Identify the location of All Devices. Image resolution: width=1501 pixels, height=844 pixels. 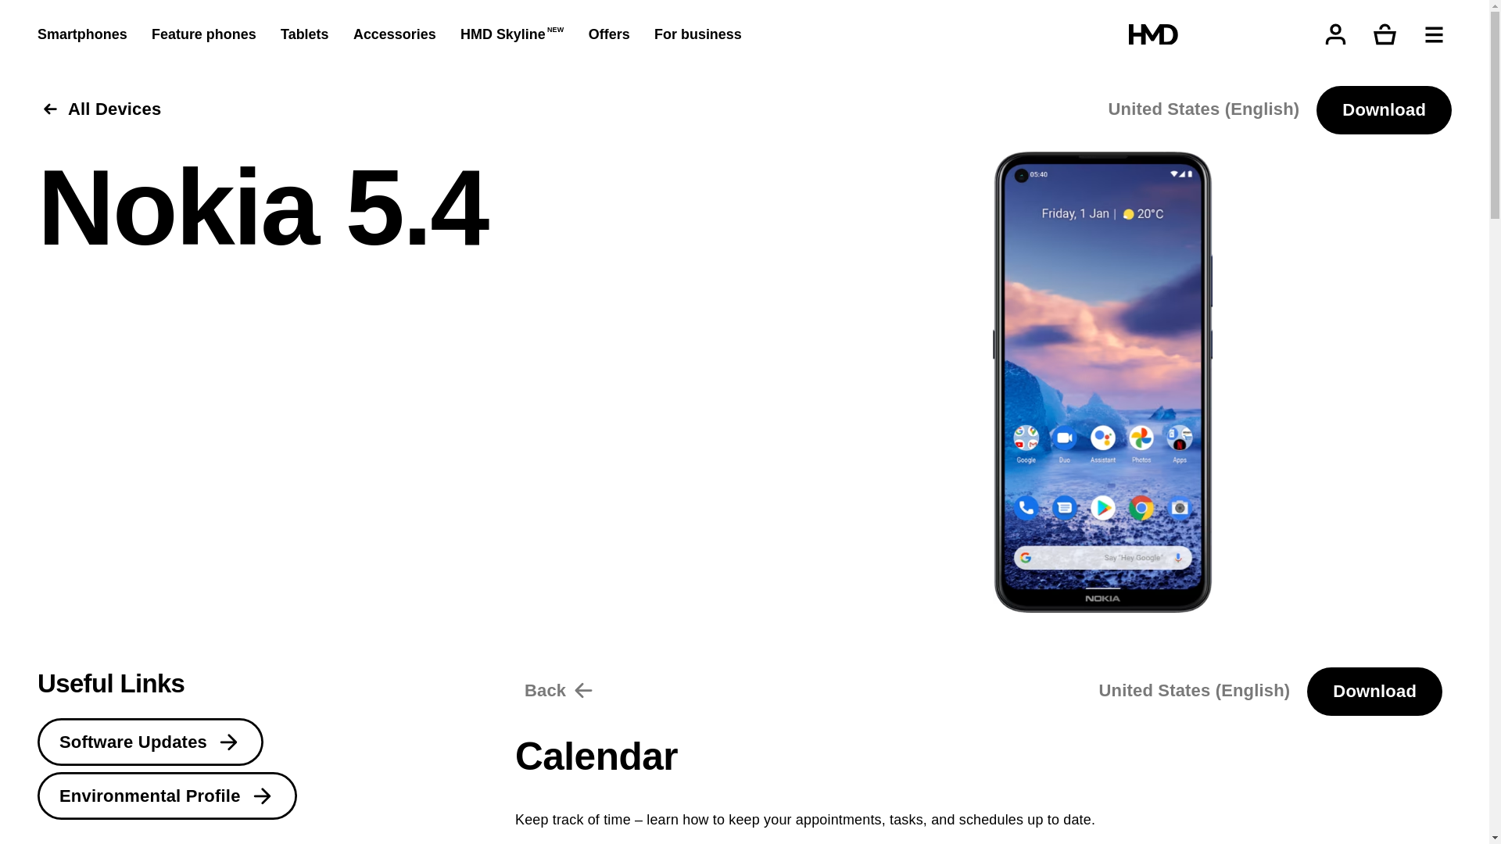
(99, 109).